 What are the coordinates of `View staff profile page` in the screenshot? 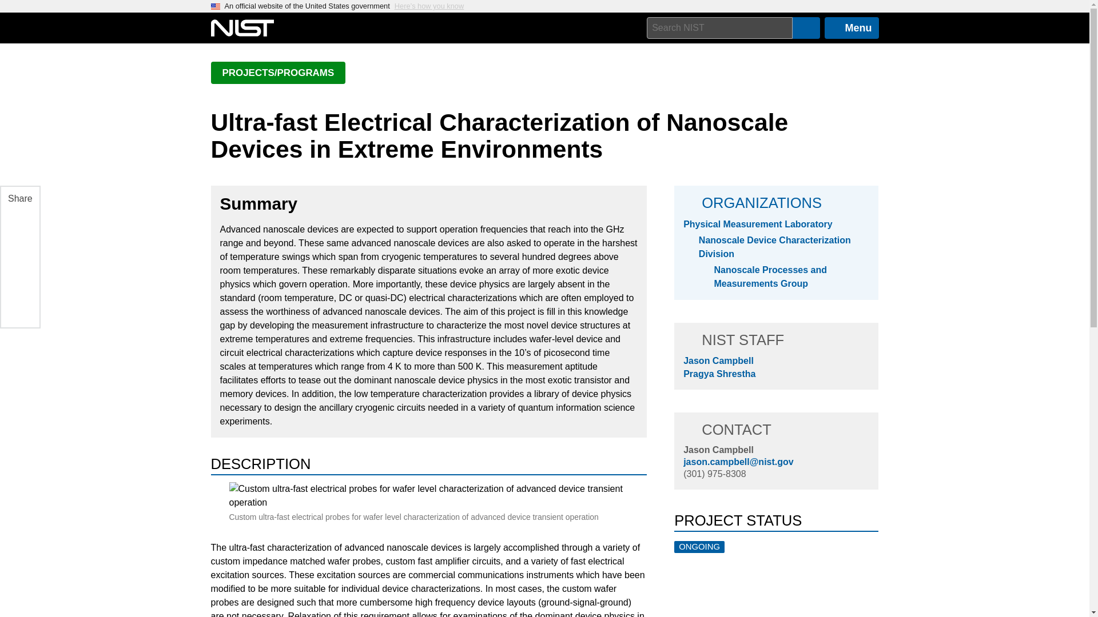 It's located at (718, 449).